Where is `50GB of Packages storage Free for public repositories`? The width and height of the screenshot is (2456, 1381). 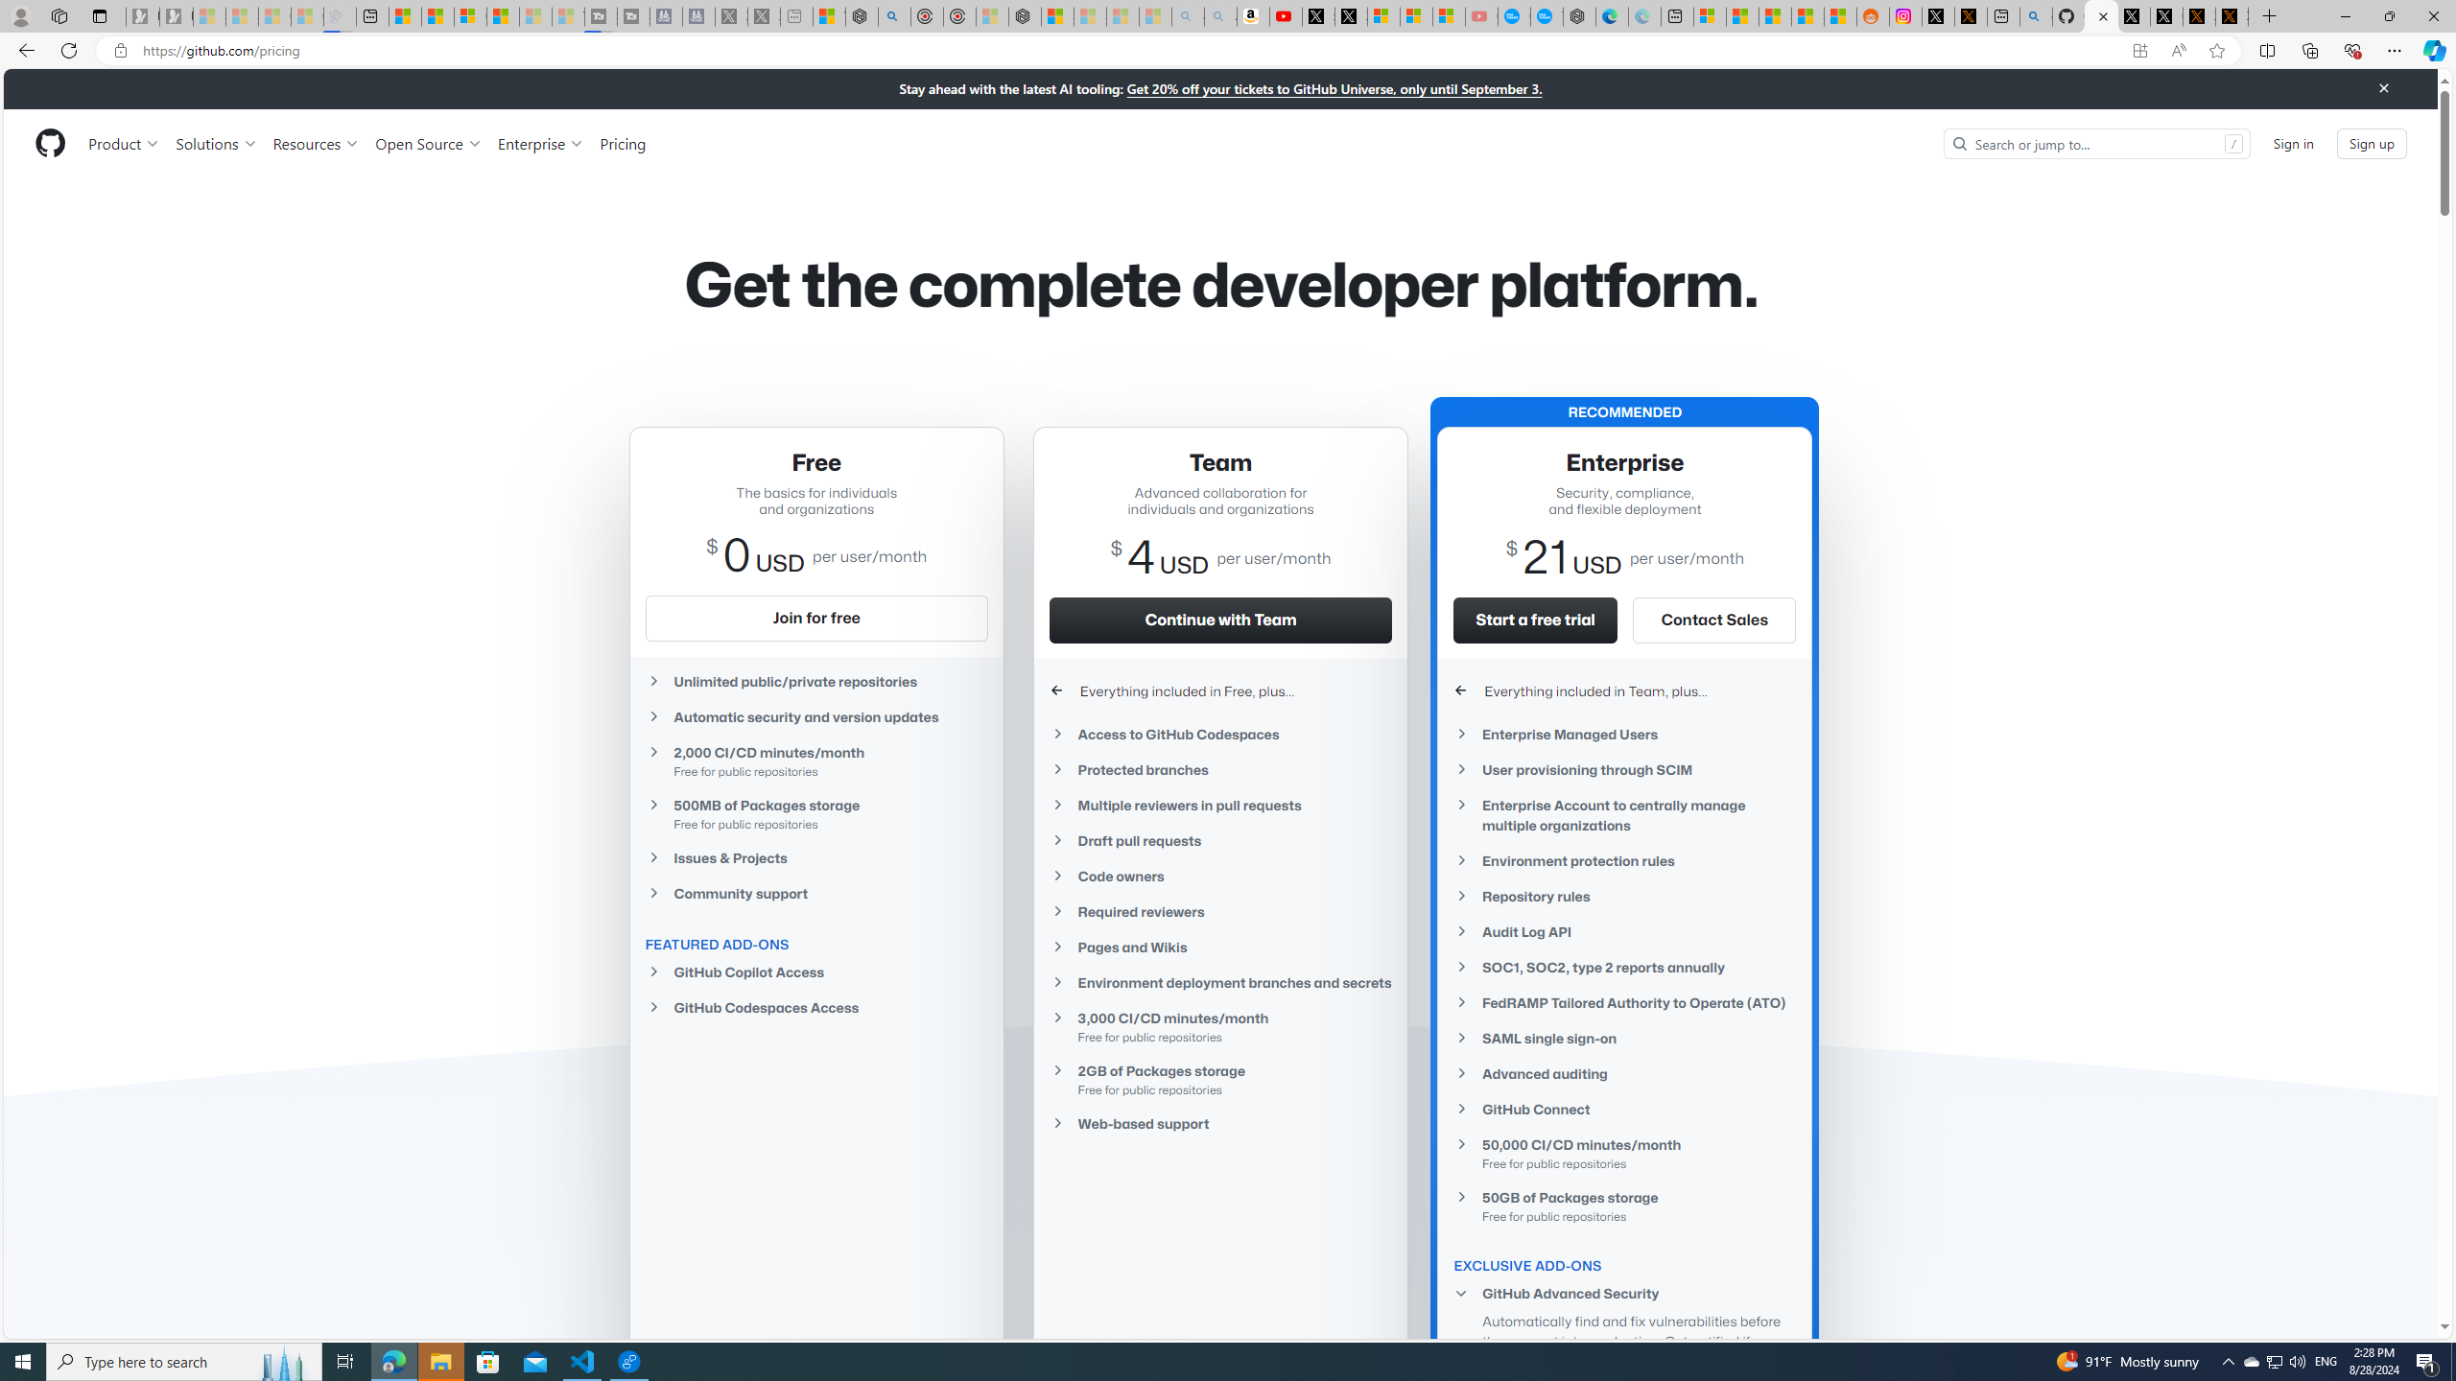 50GB of Packages storage Free for public repositories is located at coordinates (1625, 1205).